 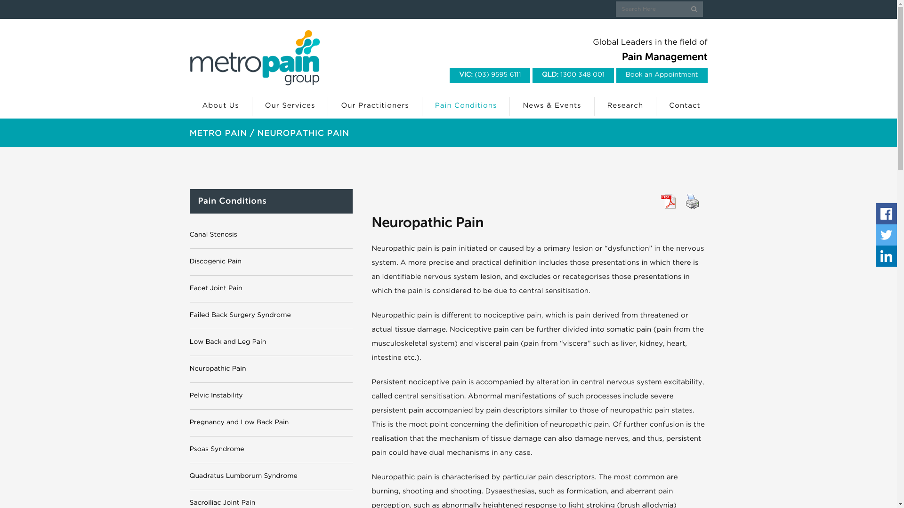 I want to click on Low Back and Leg Pain, so click(x=228, y=342).